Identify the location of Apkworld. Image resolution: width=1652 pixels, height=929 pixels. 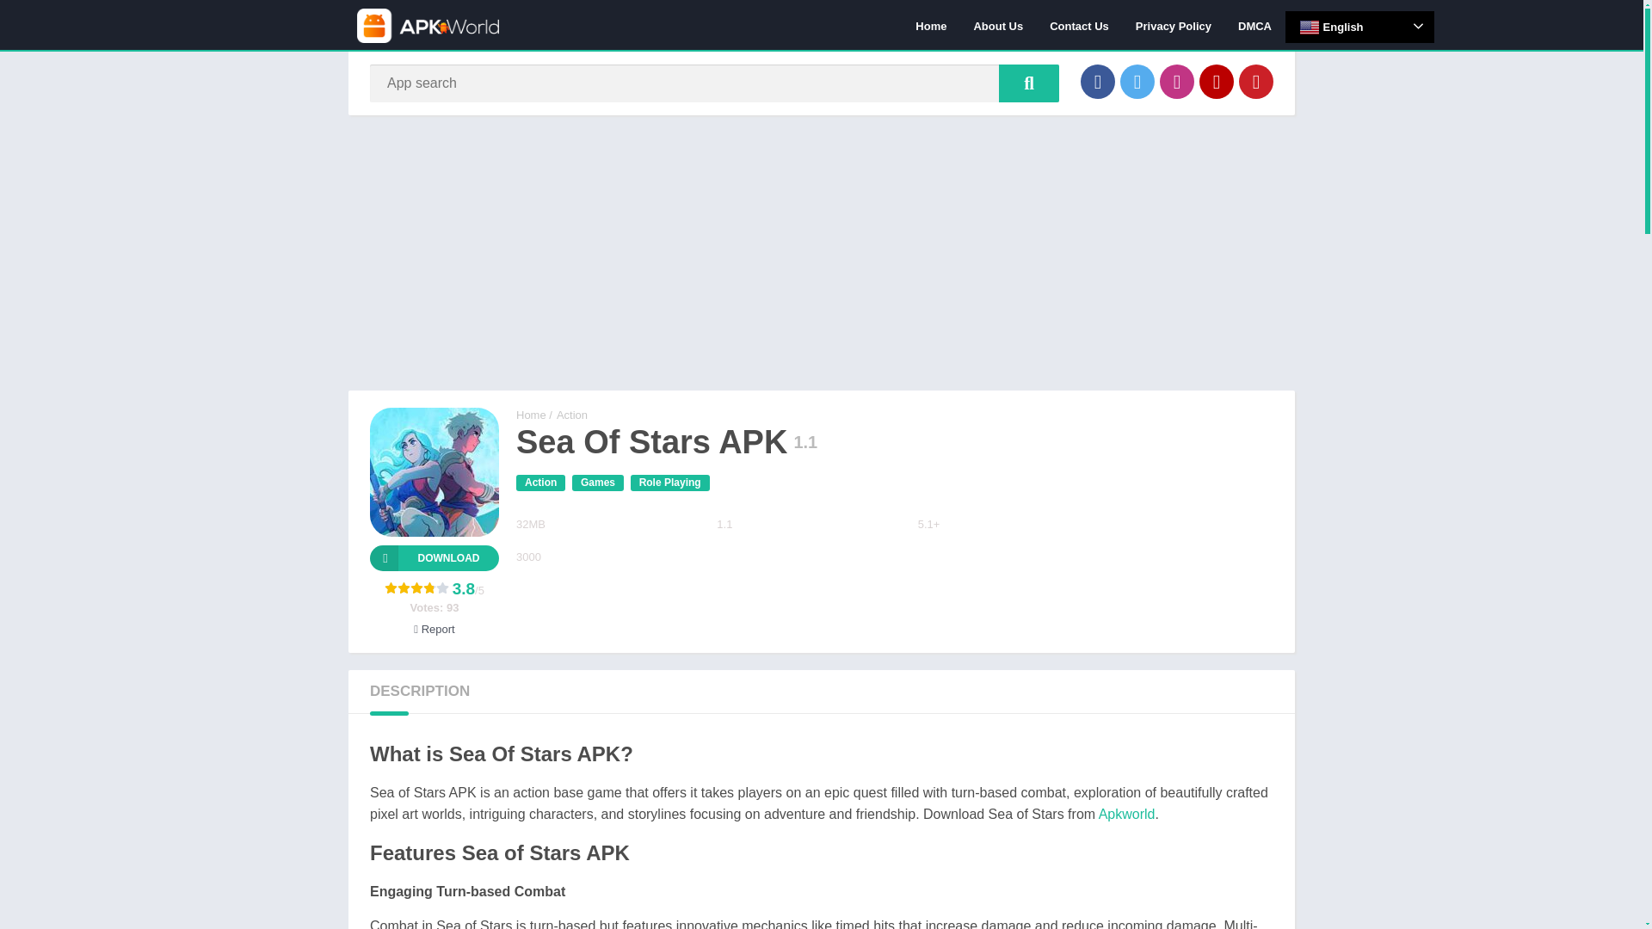
(1126, 814).